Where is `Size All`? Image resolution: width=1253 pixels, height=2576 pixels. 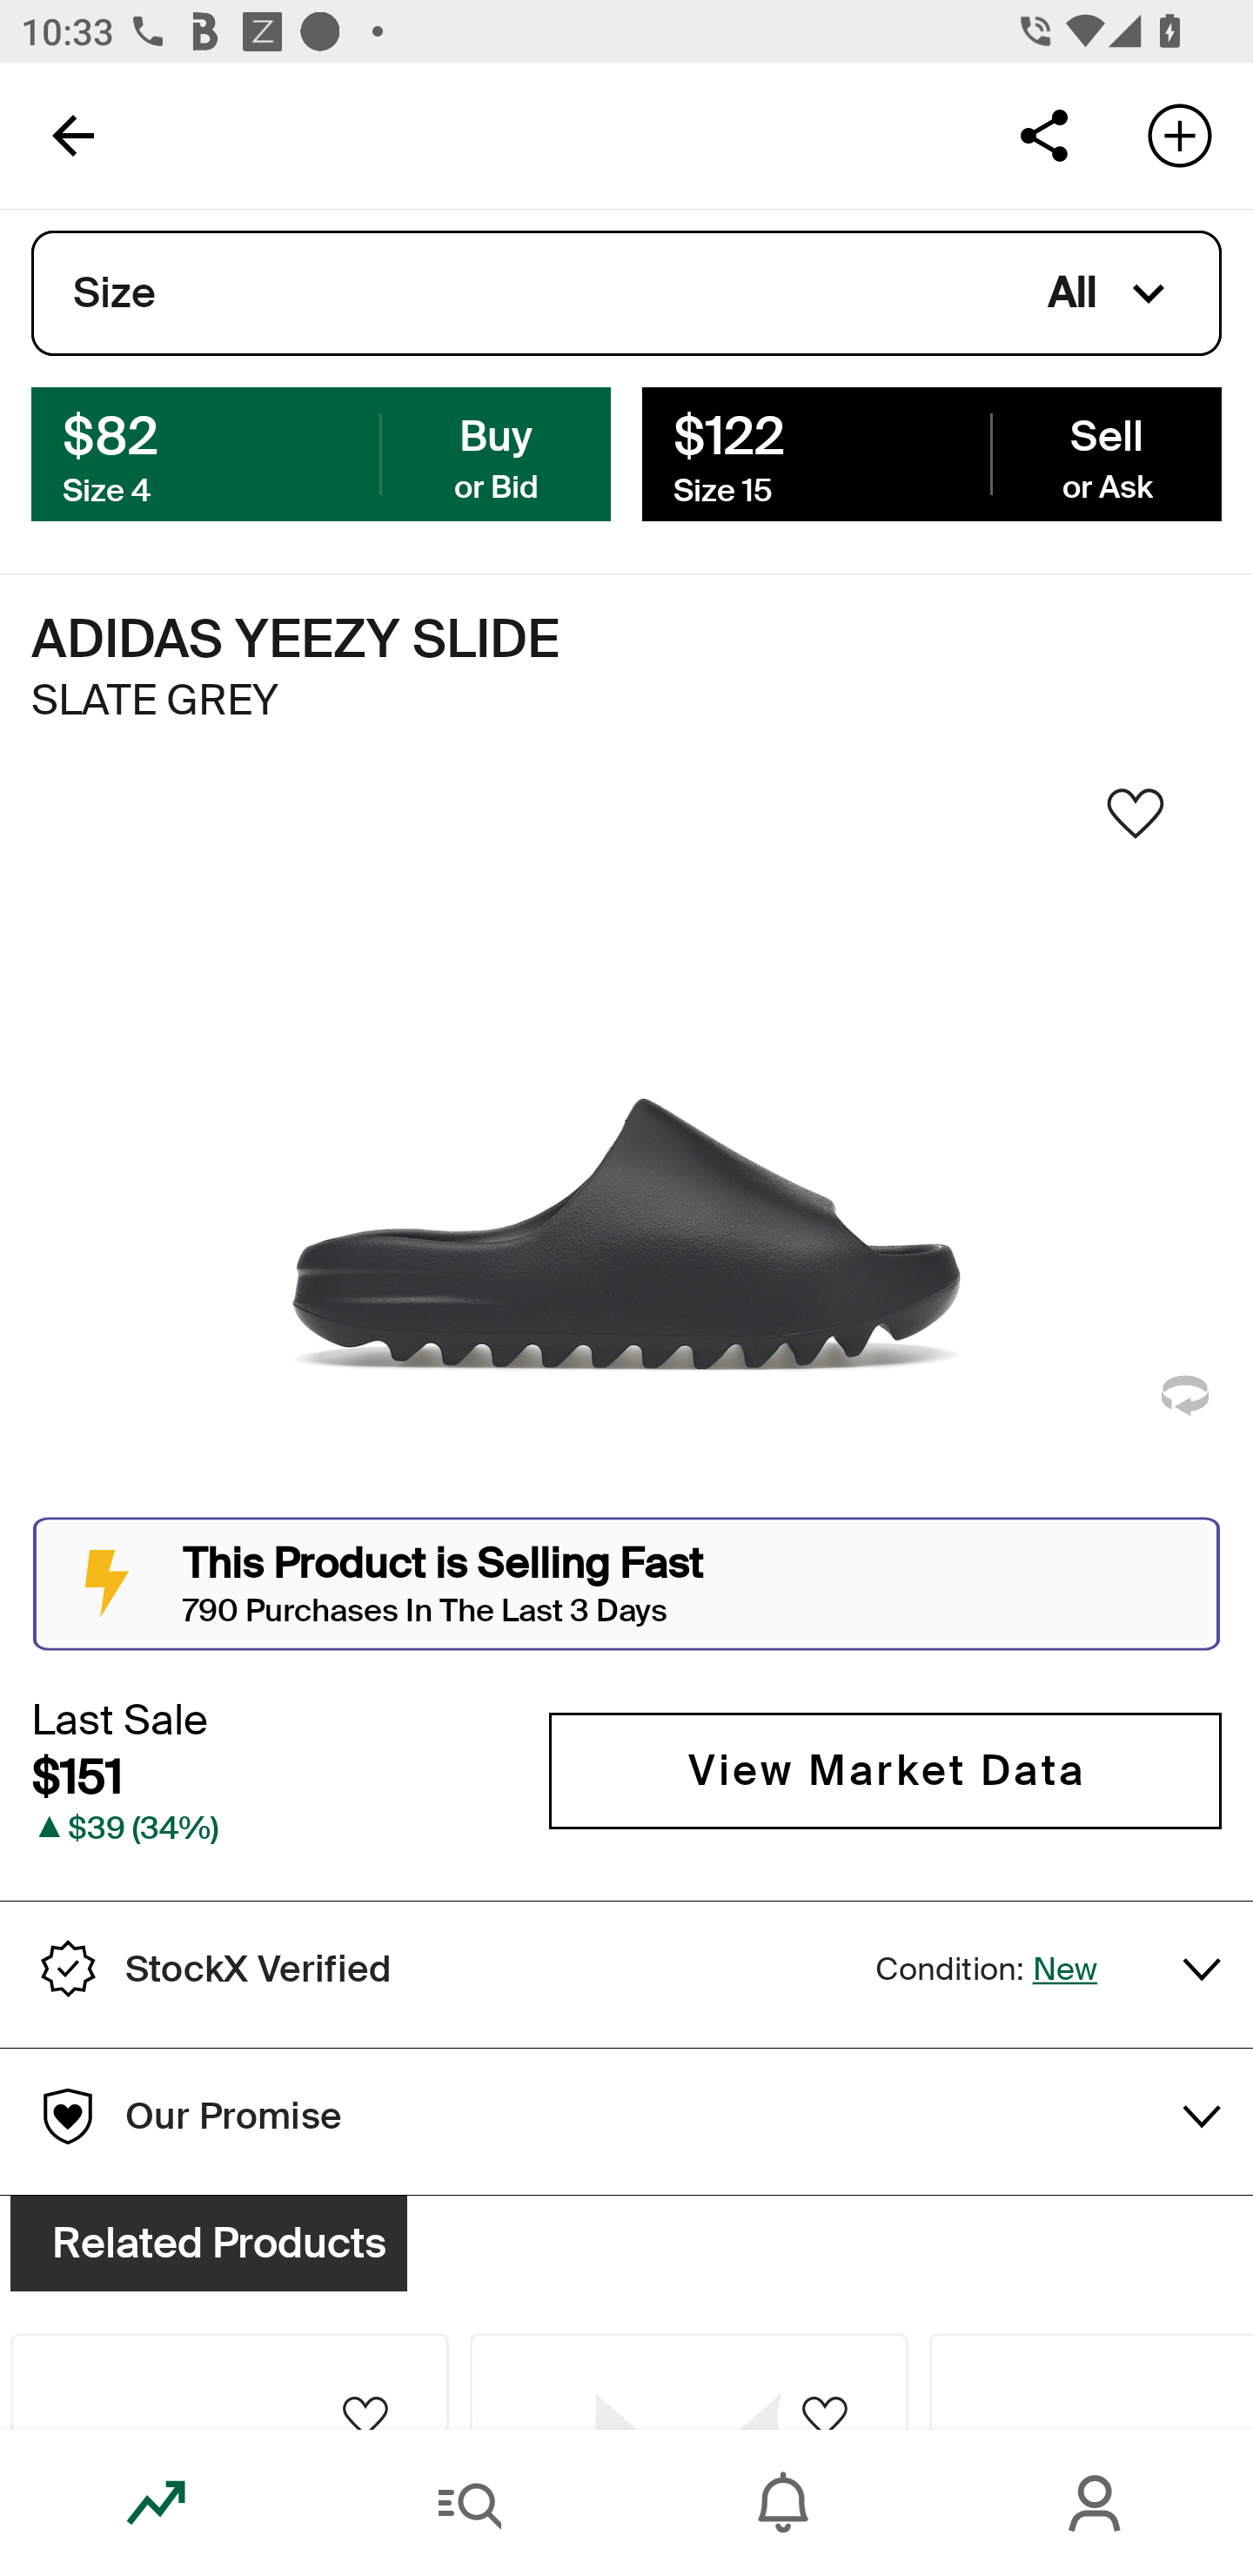
Size All is located at coordinates (626, 293).